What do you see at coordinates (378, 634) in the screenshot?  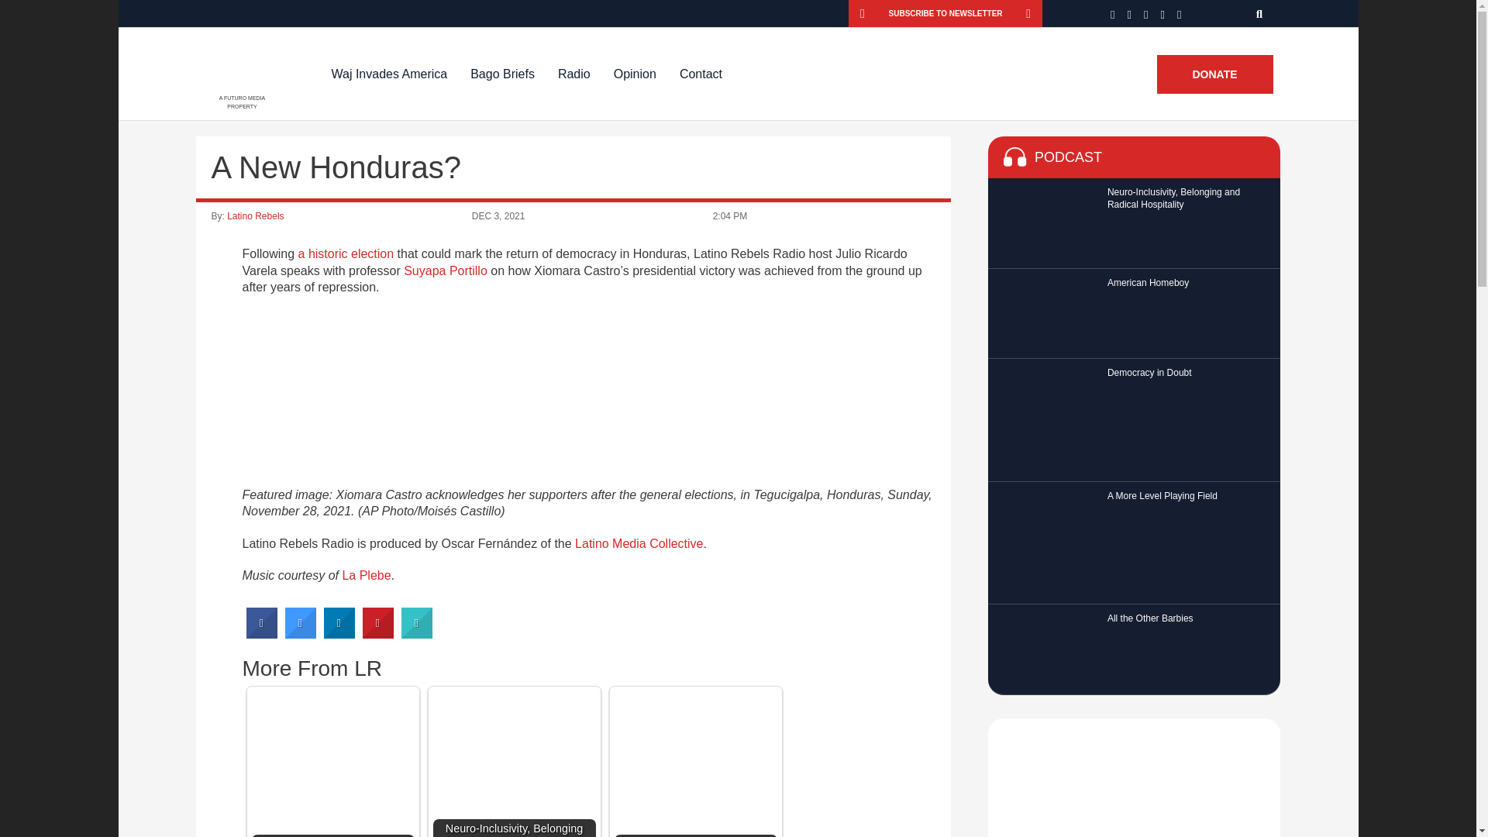 I see `Share on Pinterest` at bounding box center [378, 634].